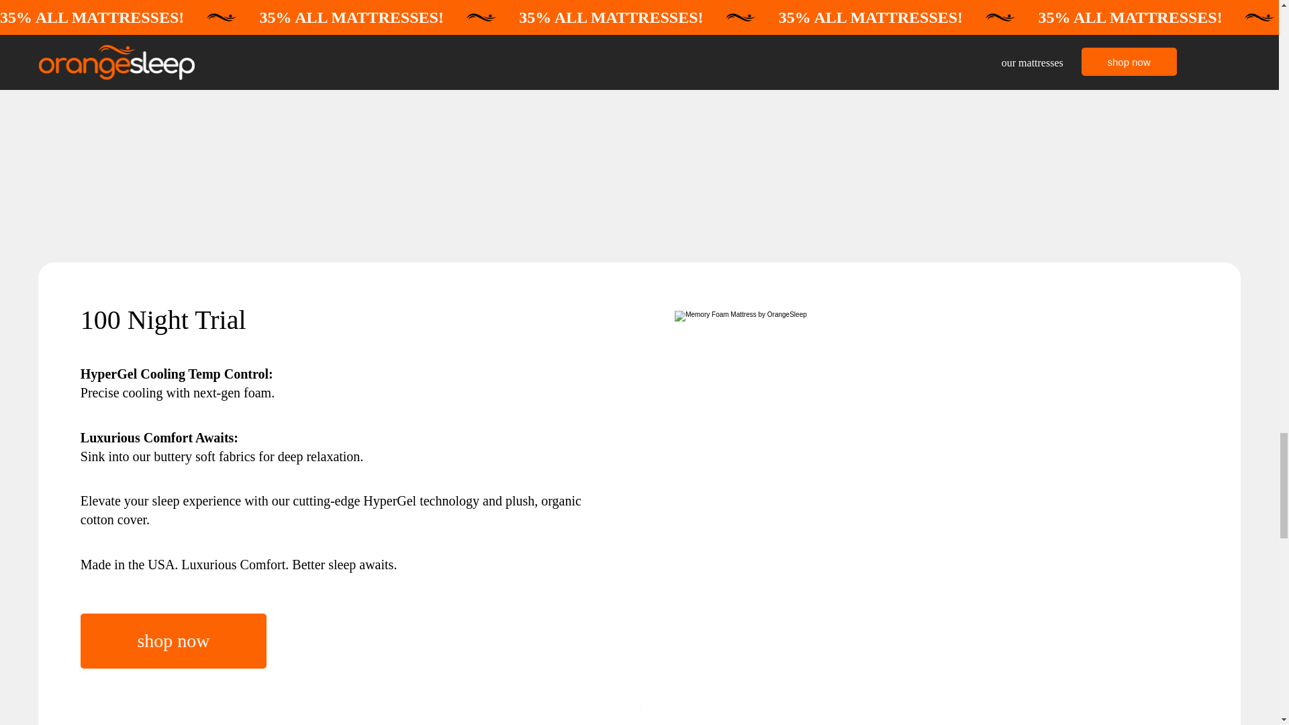 The height and width of the screenshot is (725, 1289). What do you see at coordinates (173, 640) in the screenshot?
I see `shop now` at bounding box center [173, 640].